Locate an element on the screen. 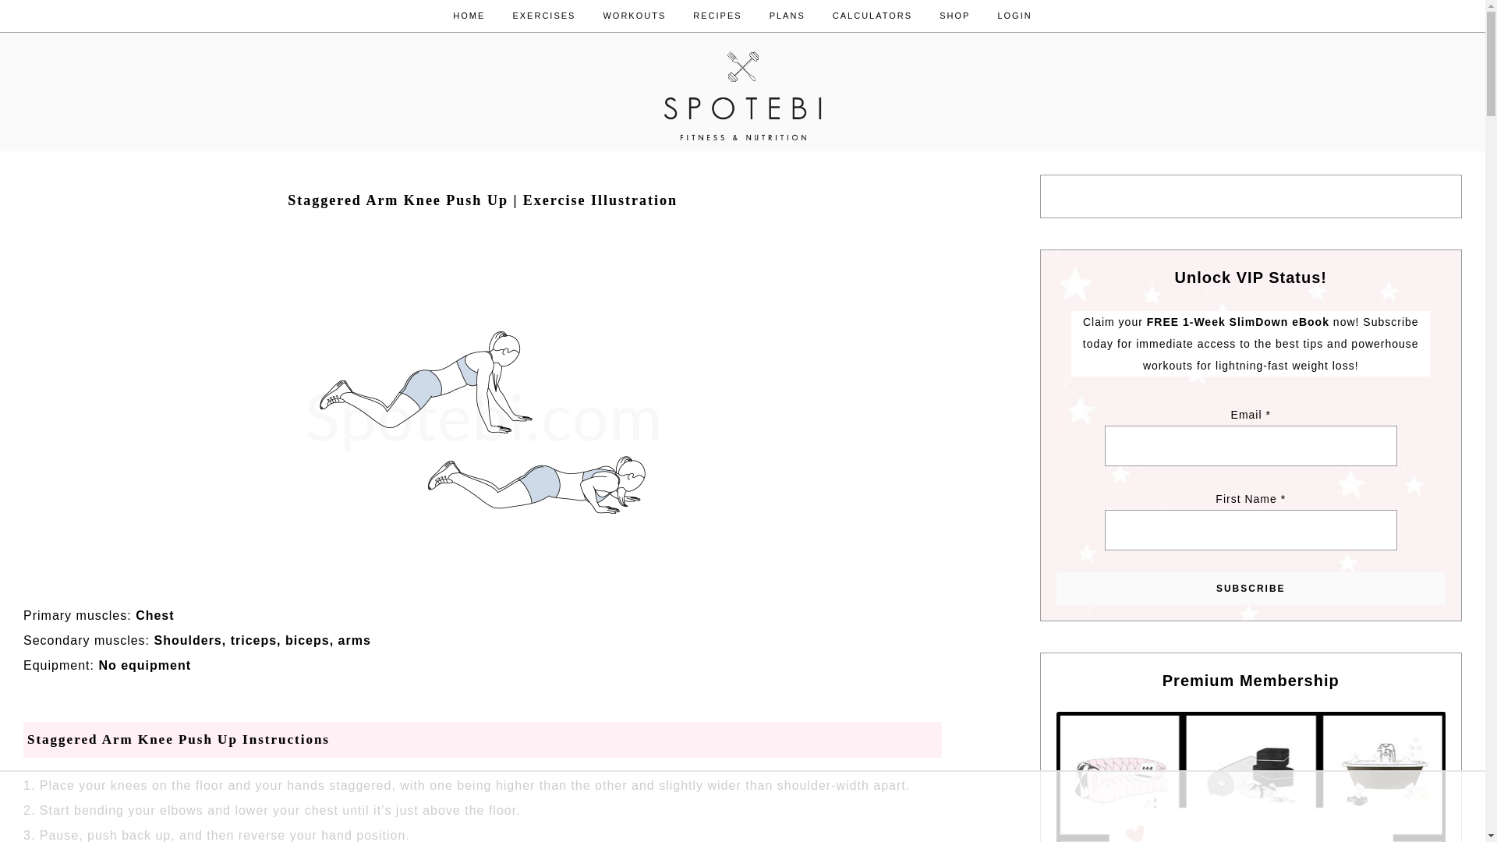  Save to Pinterest is located at coordinates (36, 255).